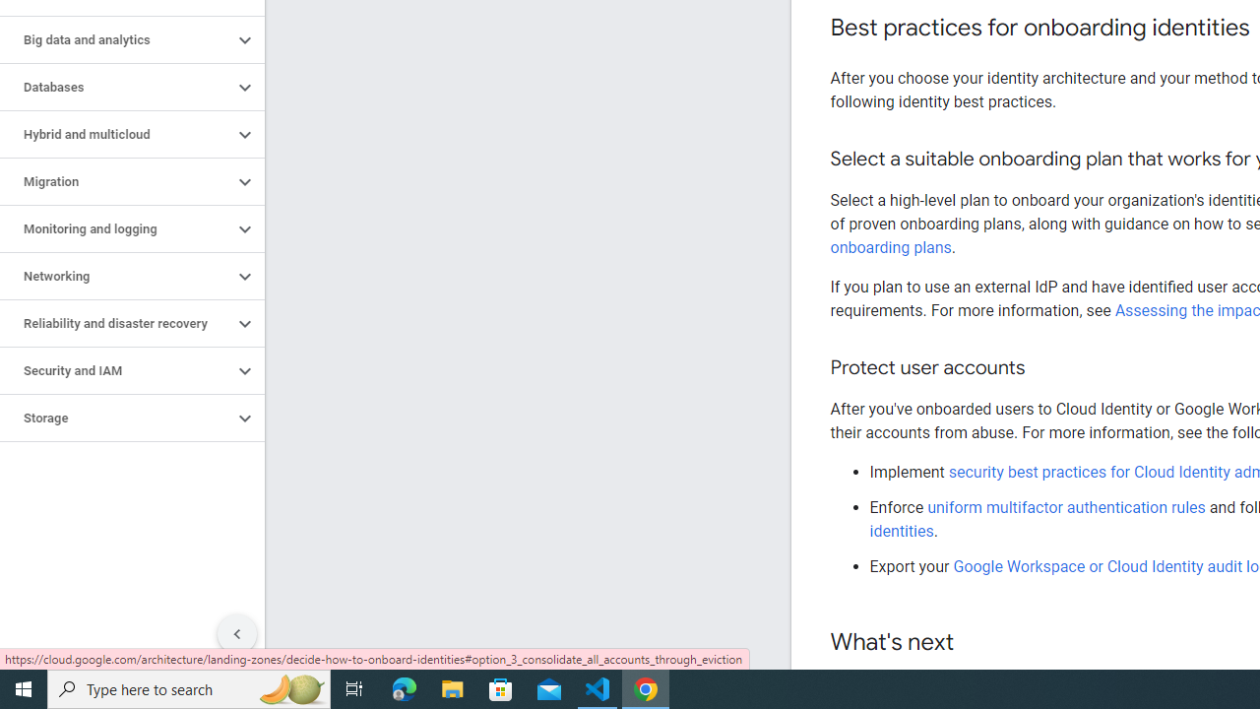 The width and height of the screenshot is (1260, 709). Describe the element at coordinates (973, 643) in the screenshot. I see `Copy link to this section: What's next` at that location.